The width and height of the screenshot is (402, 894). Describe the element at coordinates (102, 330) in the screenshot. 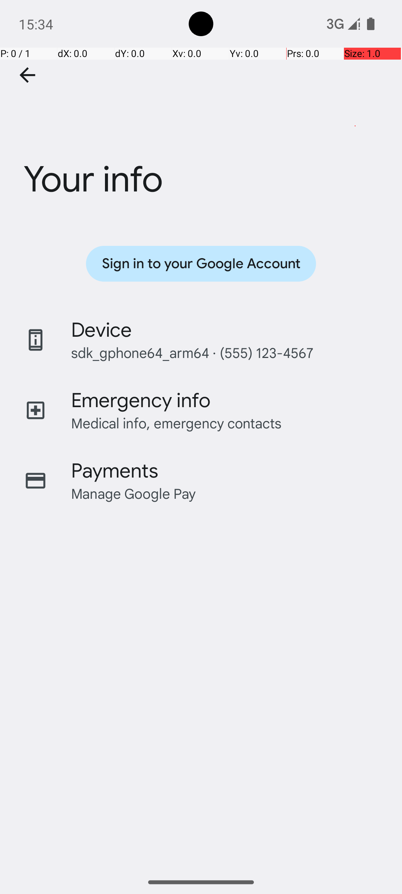

I see `Device` at that location.